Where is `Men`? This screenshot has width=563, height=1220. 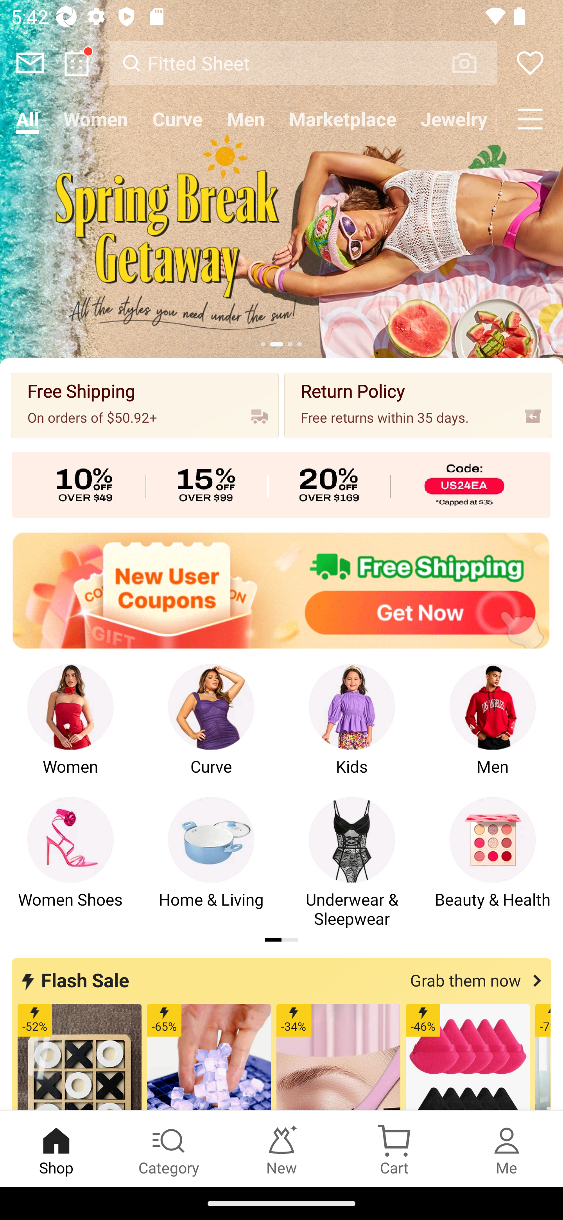
Men is located at coordinates (493, 730).